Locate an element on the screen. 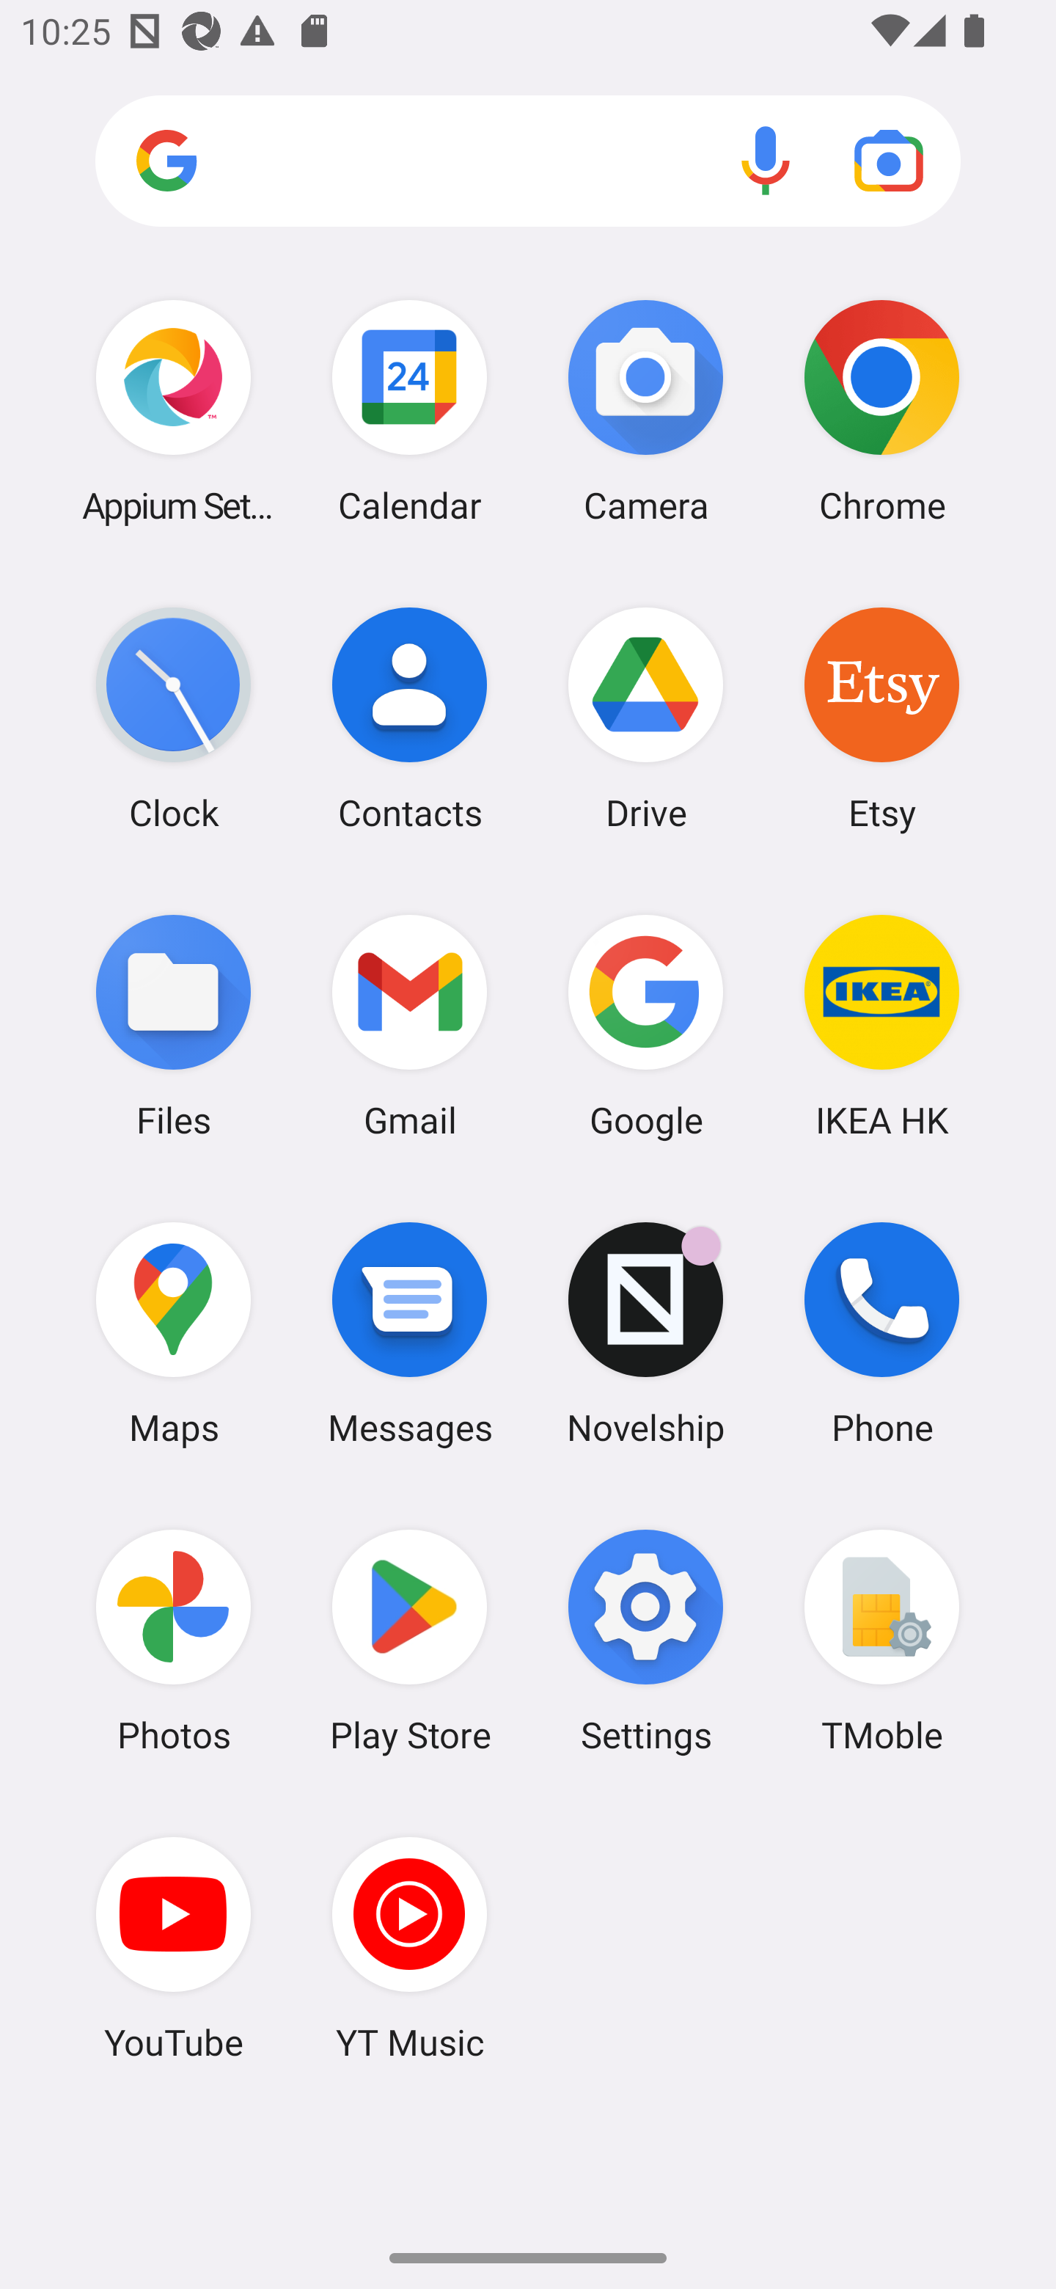 The width and height of the screenshot is (1056, 2289). Settings is located at coordinates (646, 1641).